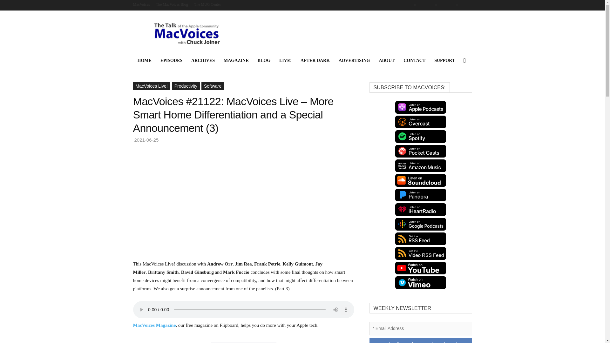 The height and width of the screenshot is (343, 610). I want to click on YouTube video player, so click(222, 199).